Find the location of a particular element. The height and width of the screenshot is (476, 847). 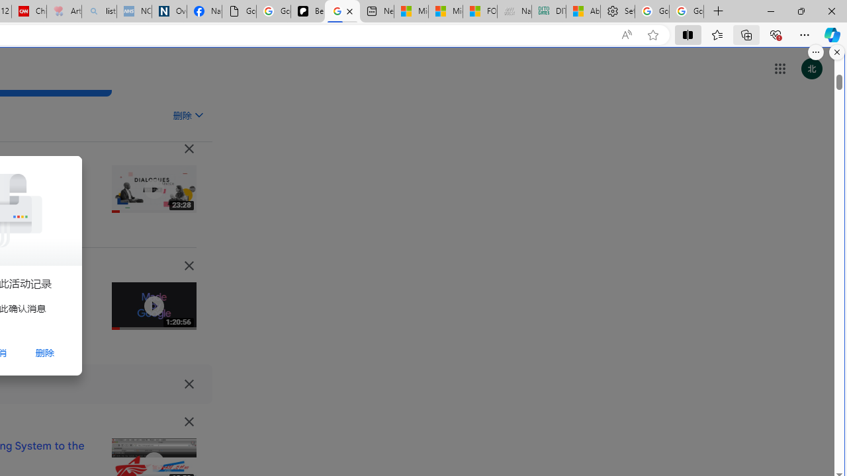

NCL Adult Asthma Inhaler Choice Guideline - Sleeping is located at coordinates (134, 12).